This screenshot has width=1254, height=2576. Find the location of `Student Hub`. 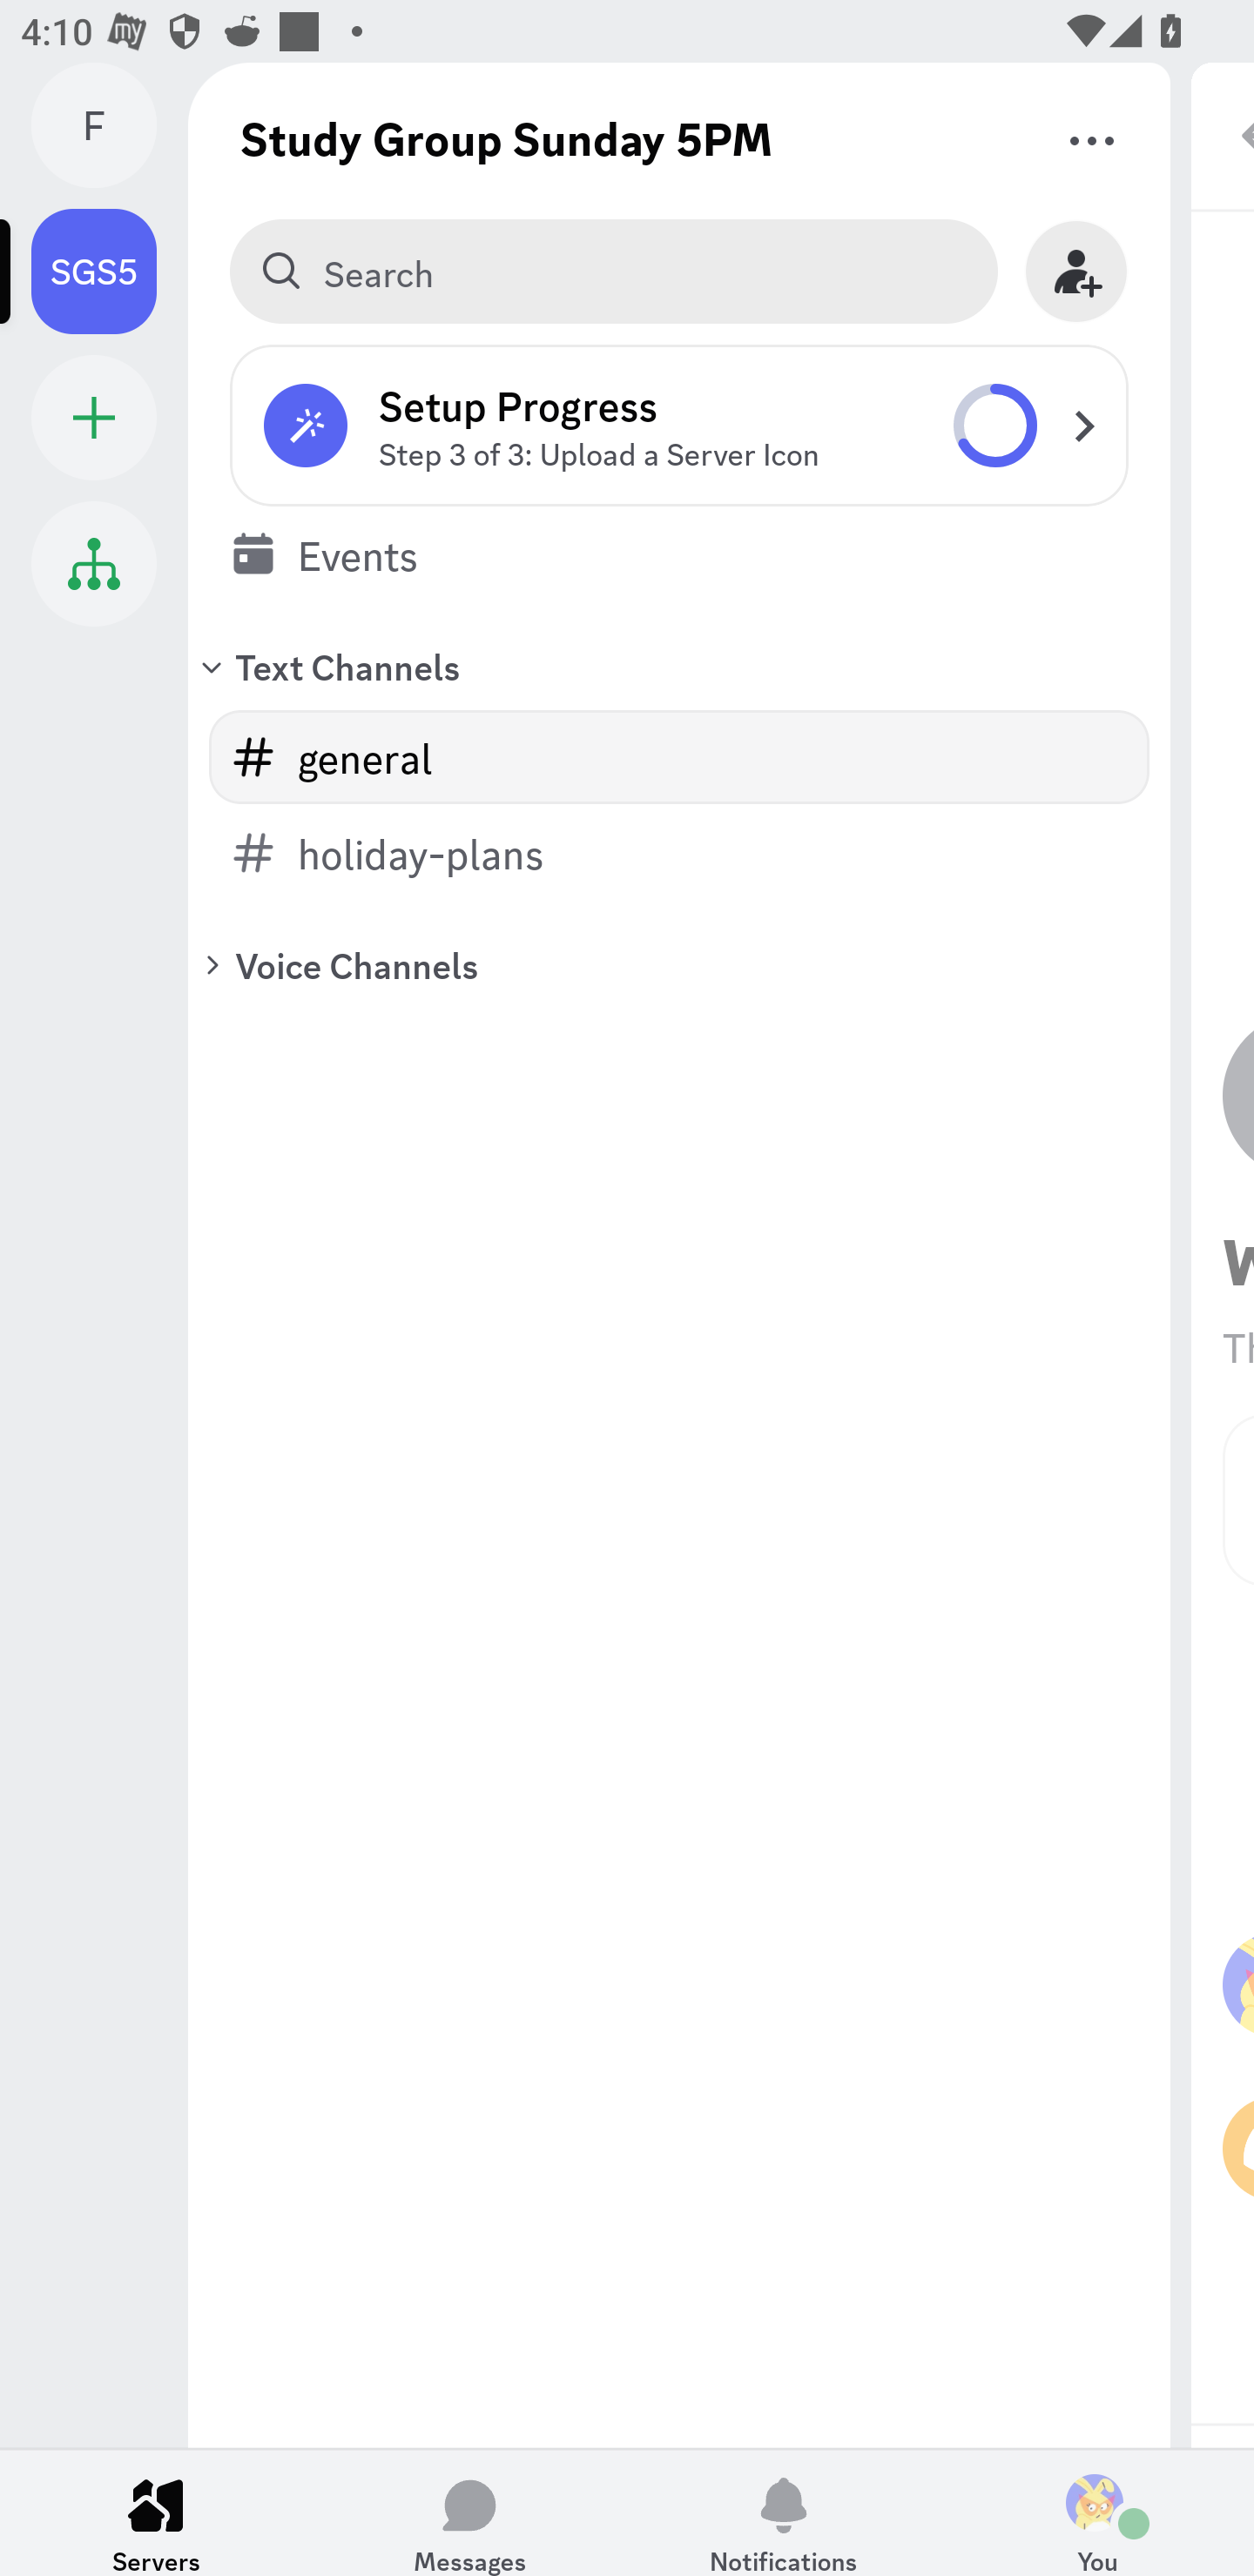

Student Hub is located at coordinates (94, 564).